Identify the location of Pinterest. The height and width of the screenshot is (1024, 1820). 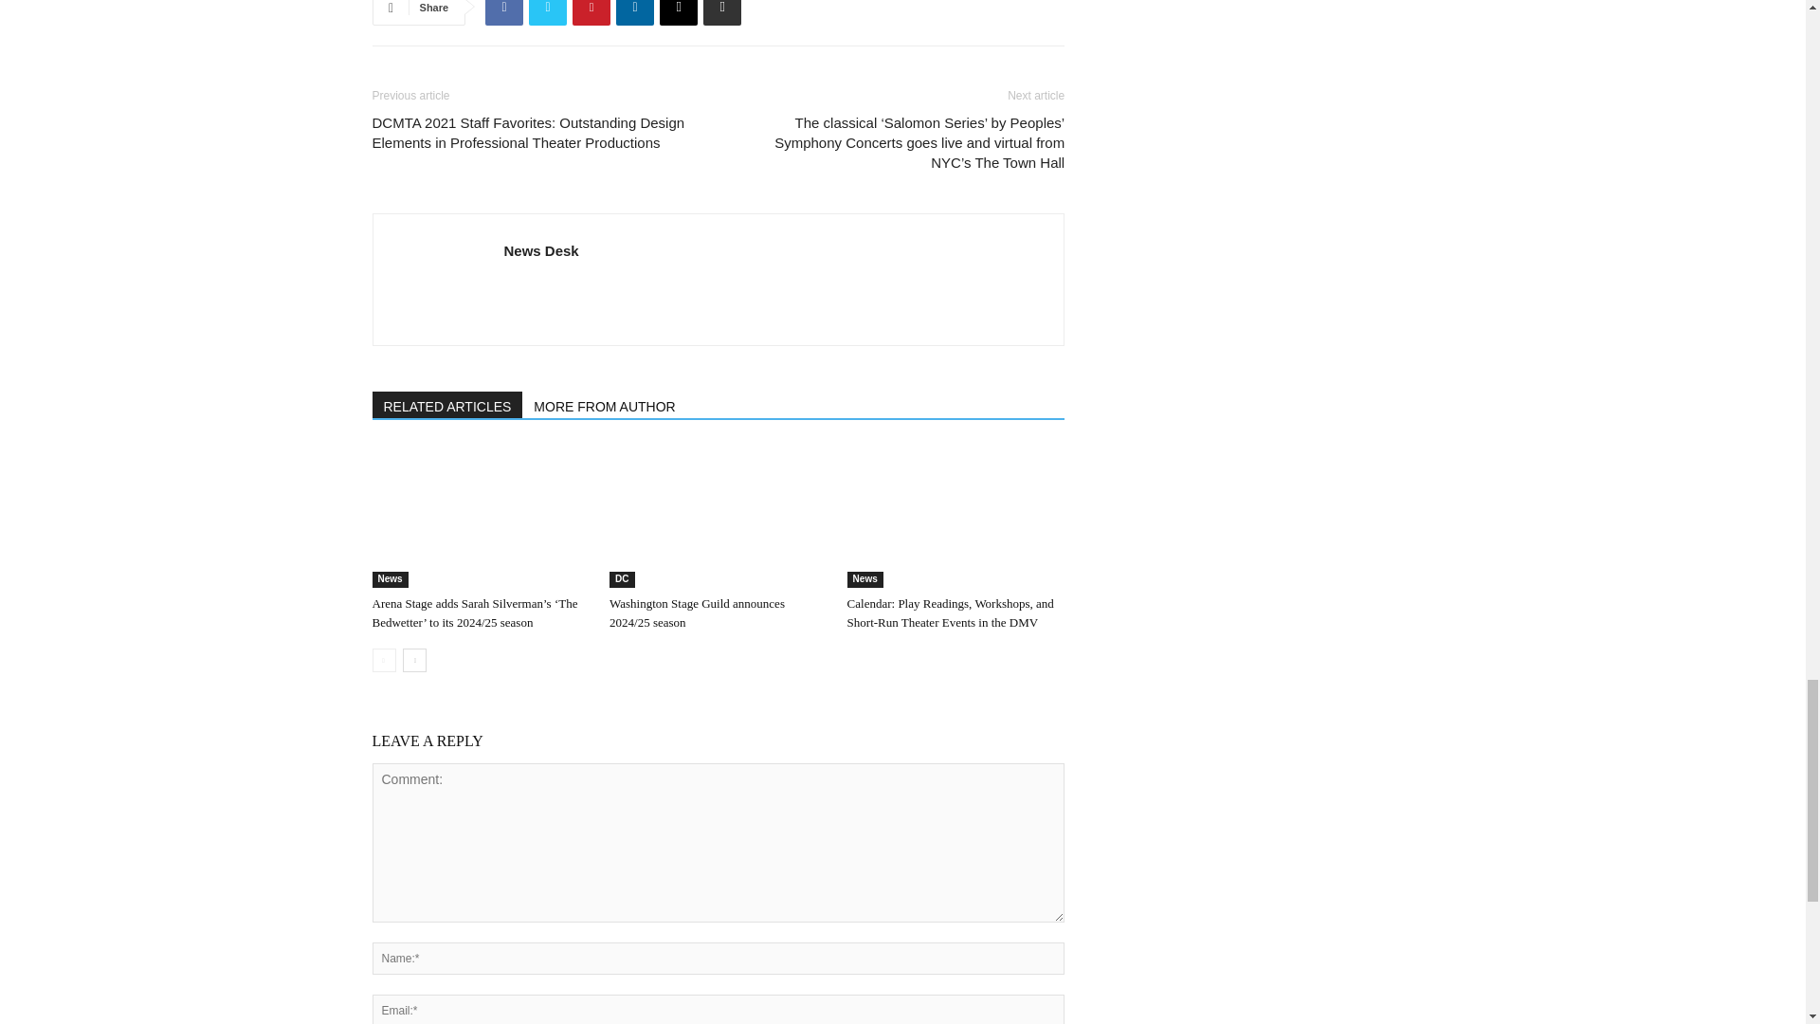
(591, 13).